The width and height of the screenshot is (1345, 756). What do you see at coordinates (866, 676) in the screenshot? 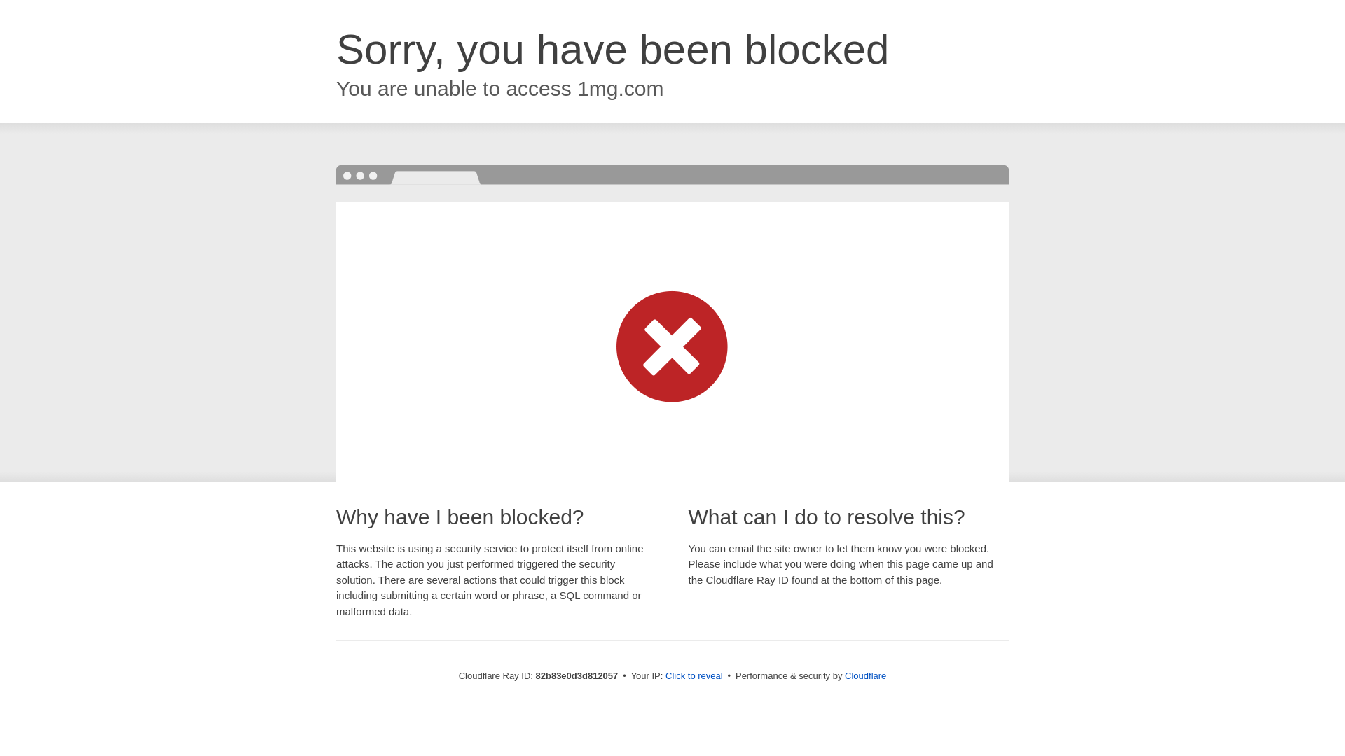
I see `Cloudflare` at bounding box center [866, 676].